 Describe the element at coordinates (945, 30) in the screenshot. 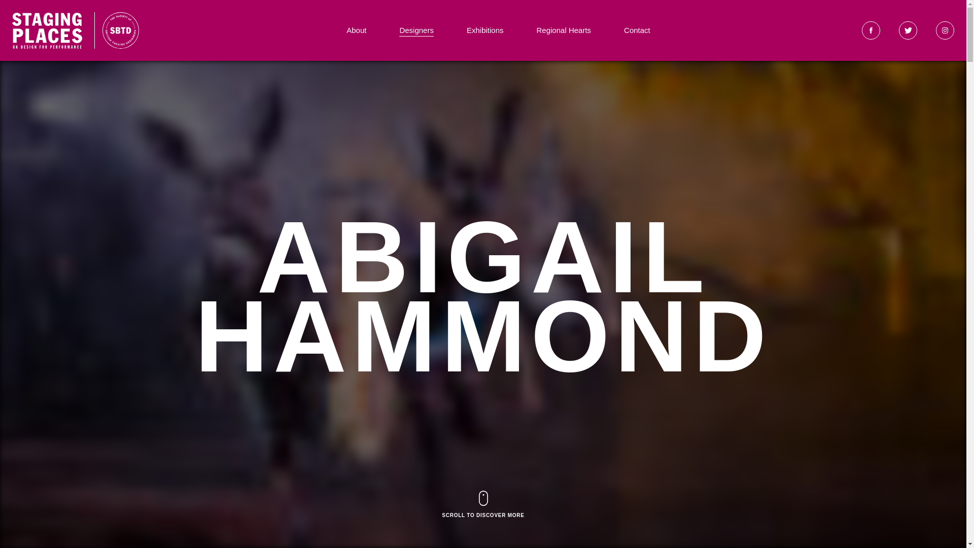

I see `Instagram` at that location.